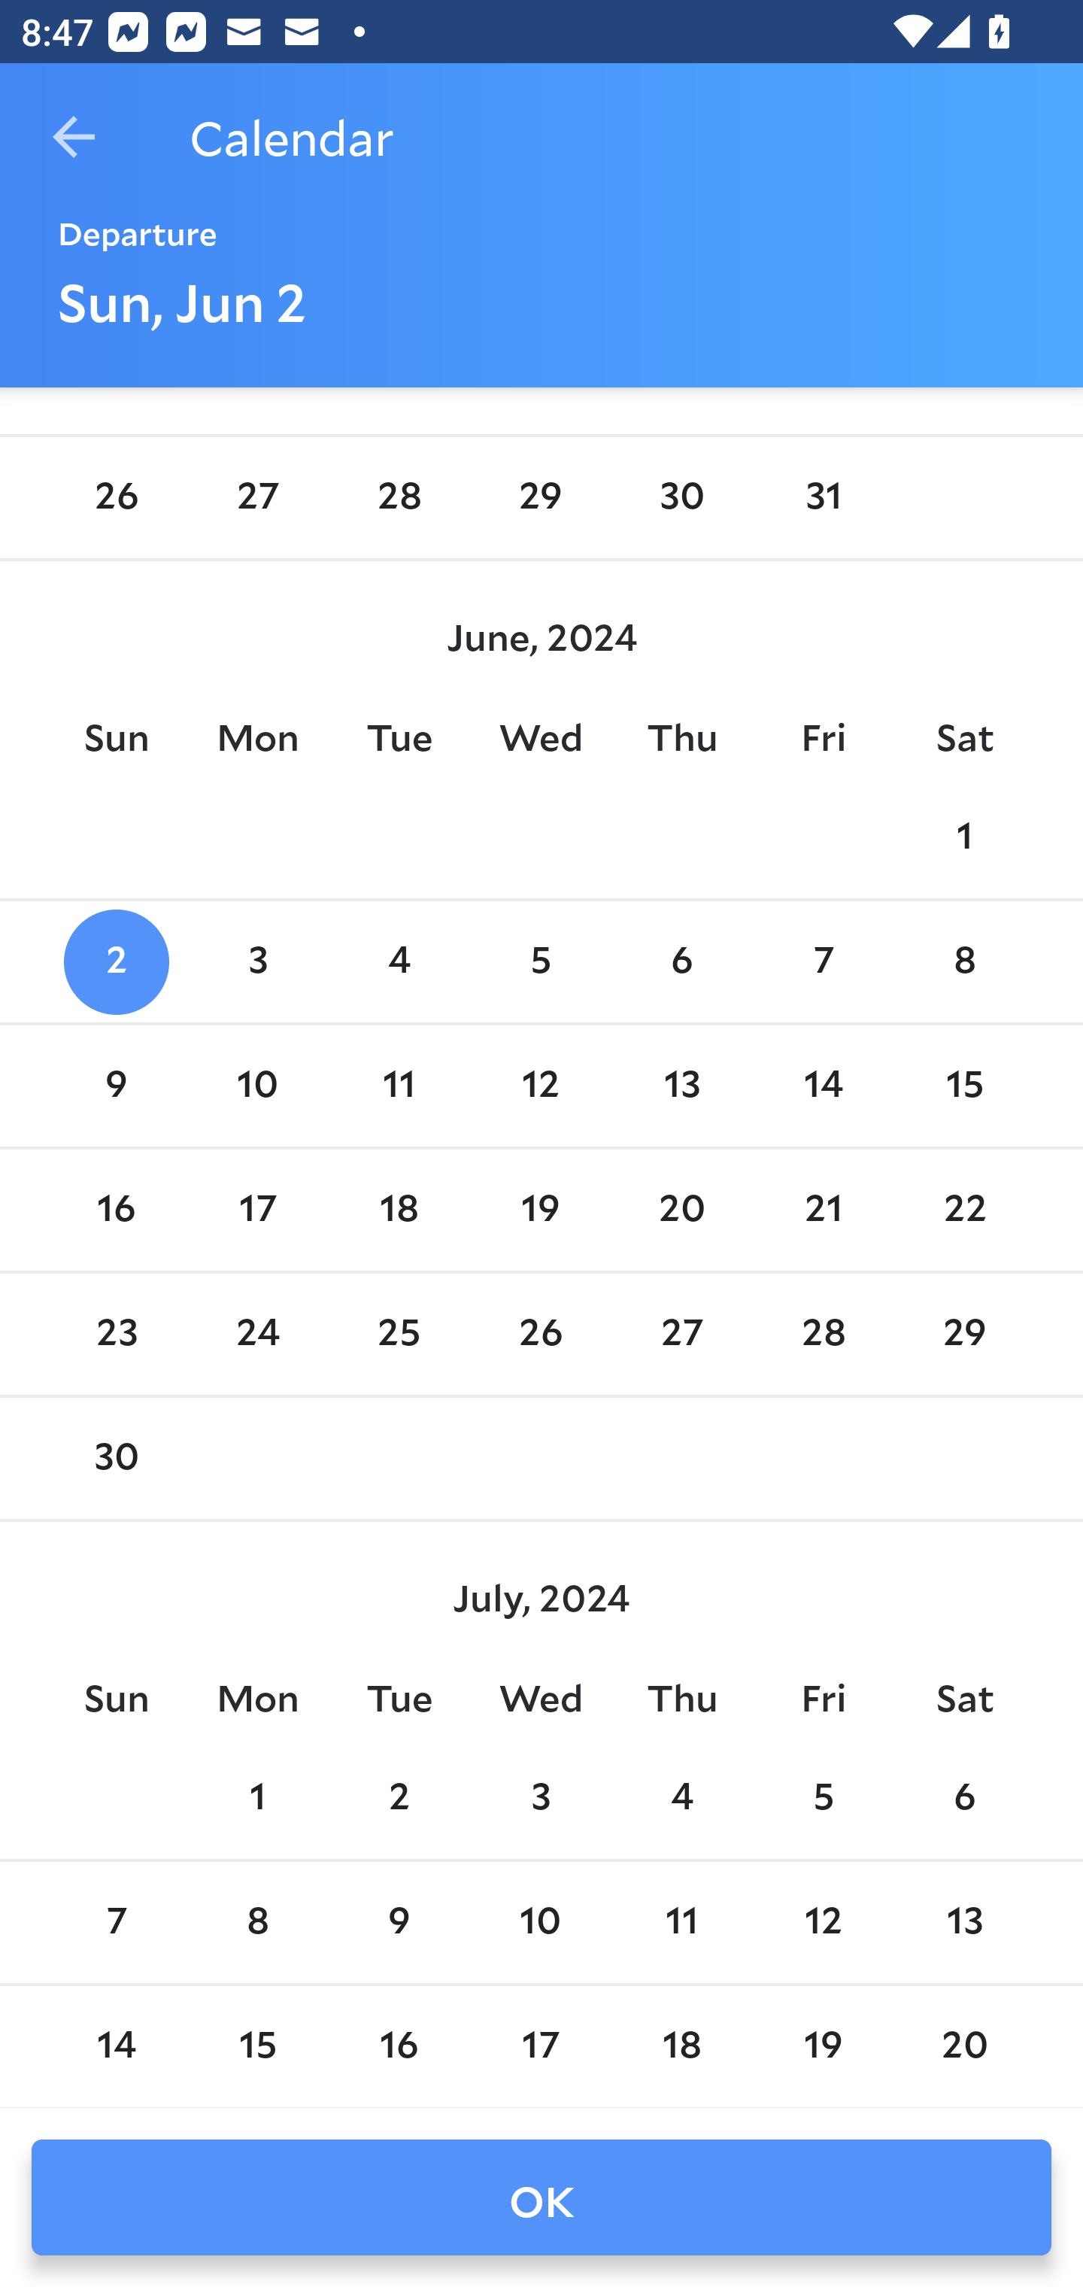 This screenshot has width=1083, height=2287. What do you see at coordinates (823, 1210) in the screenshot?
I see `21` at bounding box center [823, 1210].